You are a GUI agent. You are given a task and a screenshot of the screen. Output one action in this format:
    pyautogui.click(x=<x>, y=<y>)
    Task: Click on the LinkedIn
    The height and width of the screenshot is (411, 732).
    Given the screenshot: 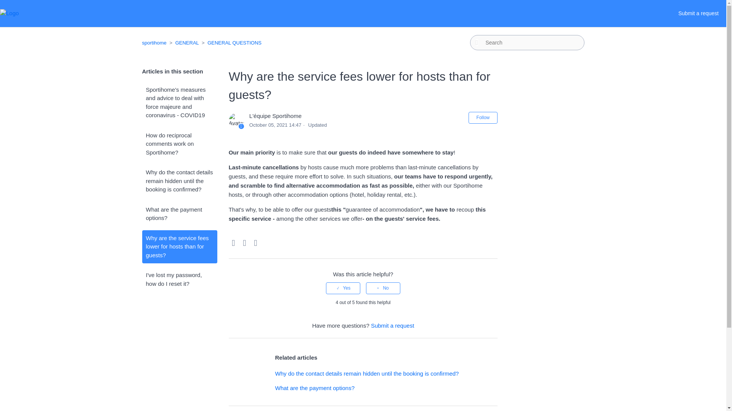 What is the action you would take?
    pyautogui.click(x=255, y=244)
    